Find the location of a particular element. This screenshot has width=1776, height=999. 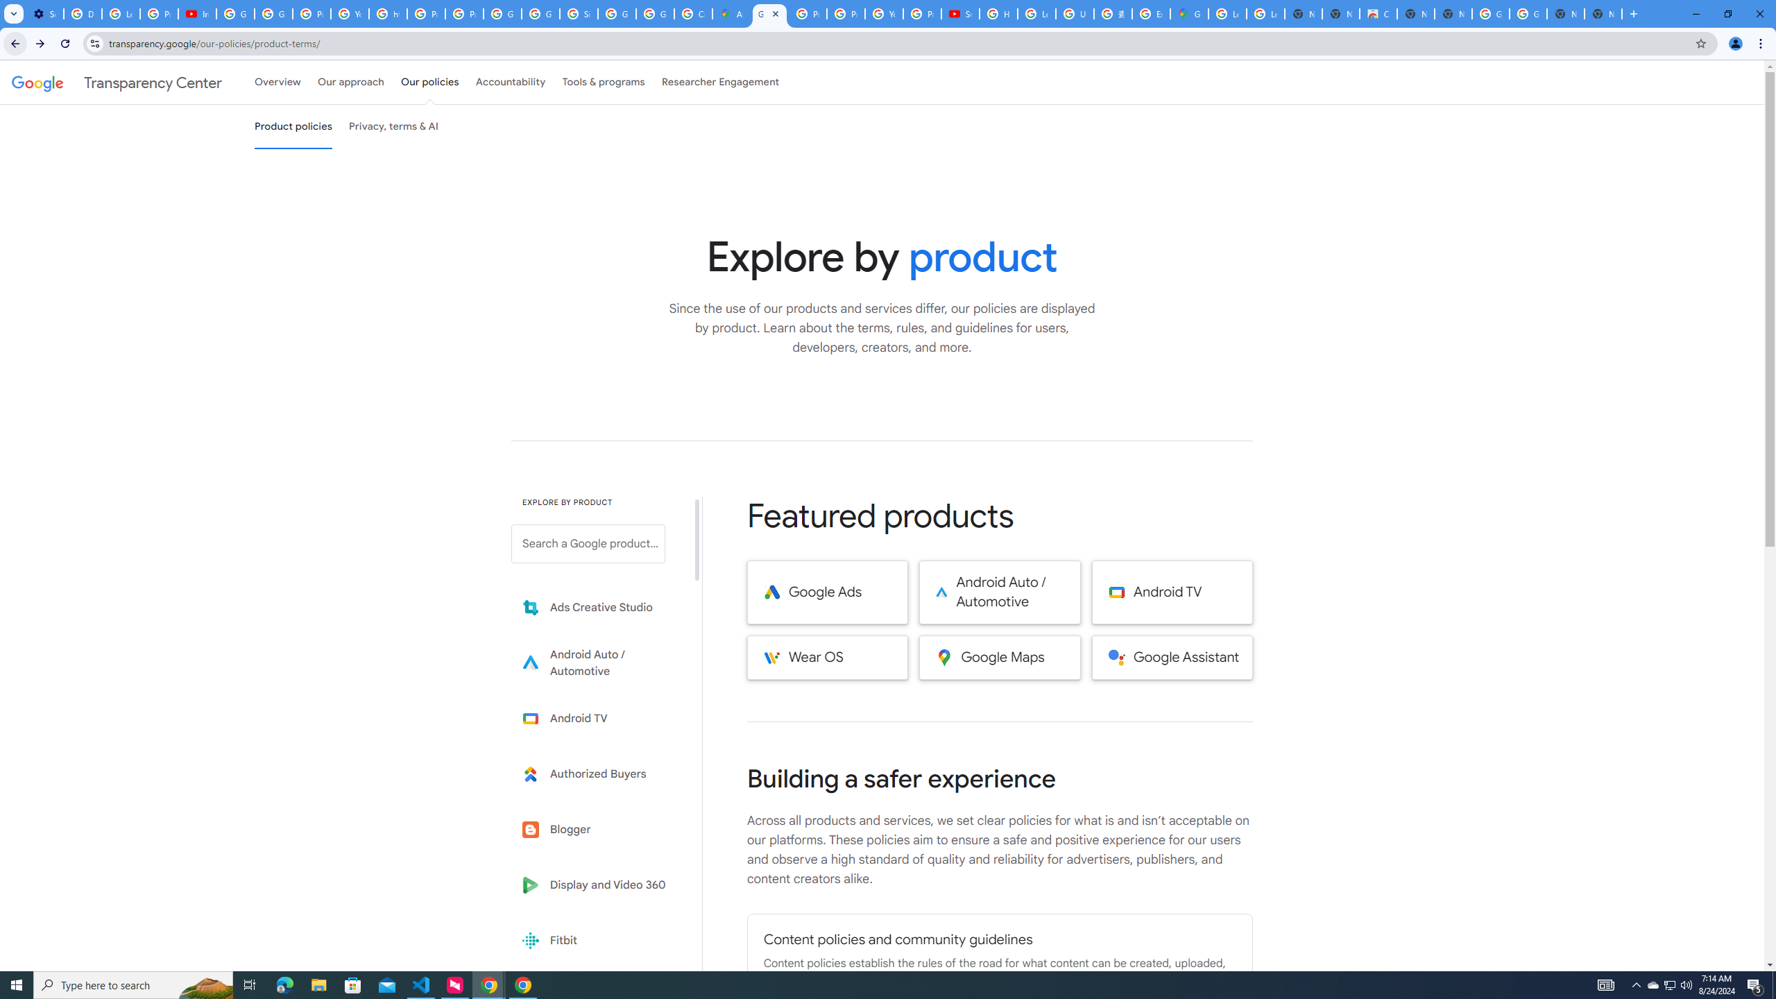

Researcher Engagement is located at coordinates (721, 82).